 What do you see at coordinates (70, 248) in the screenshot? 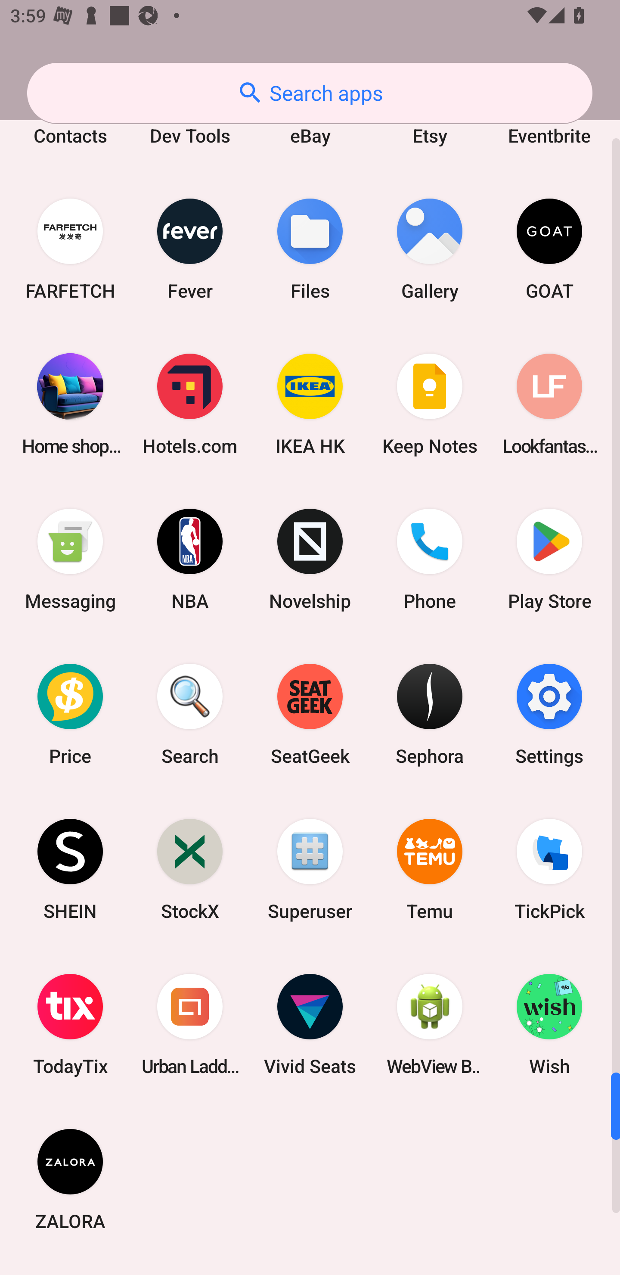
I see `FARFETCH` at bounding box center [70, 248].